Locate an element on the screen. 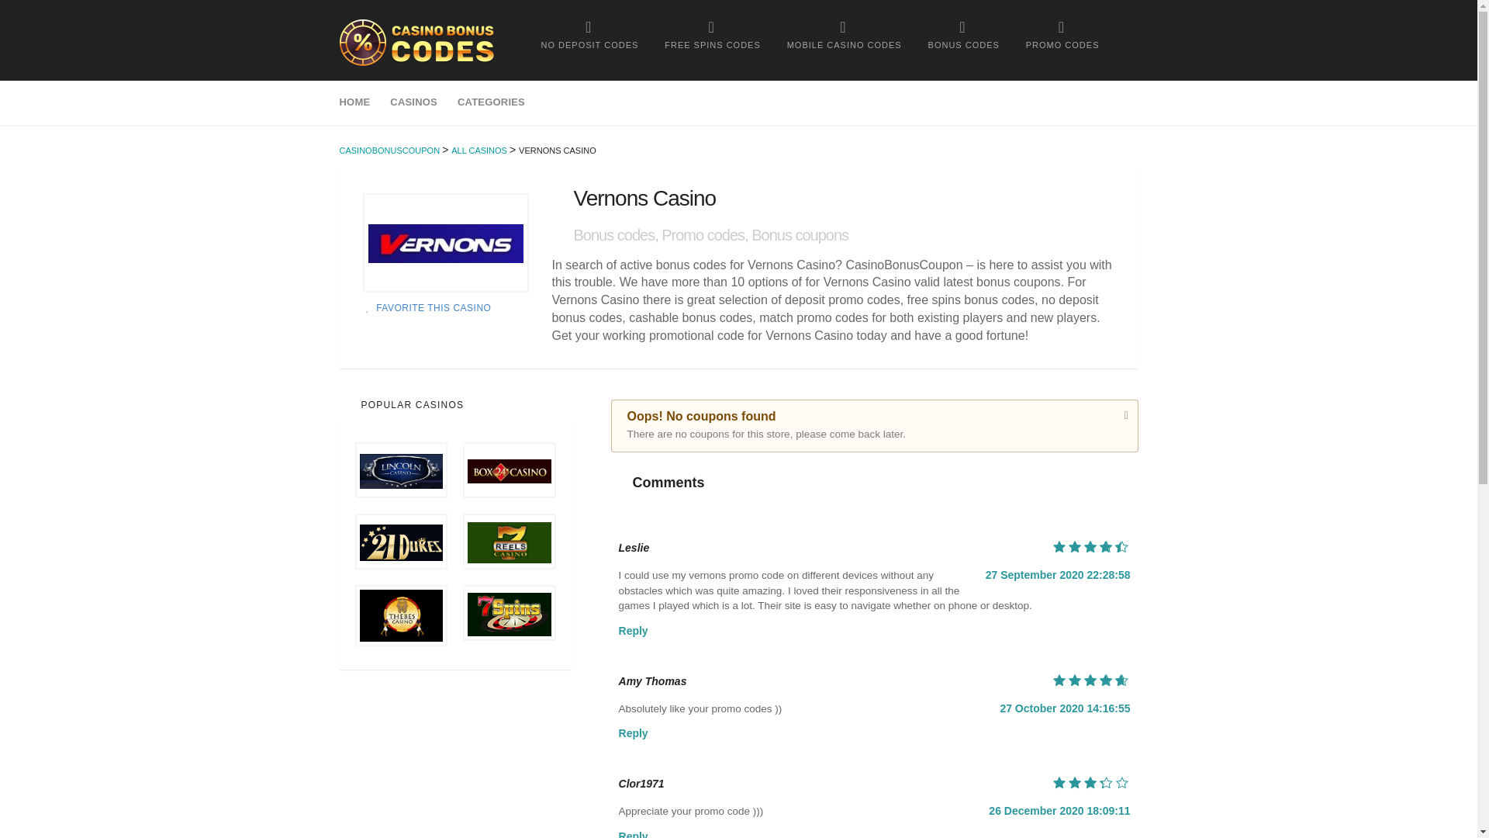 The image size is (1489, 838). HOME is located at coordinates (360, 102).